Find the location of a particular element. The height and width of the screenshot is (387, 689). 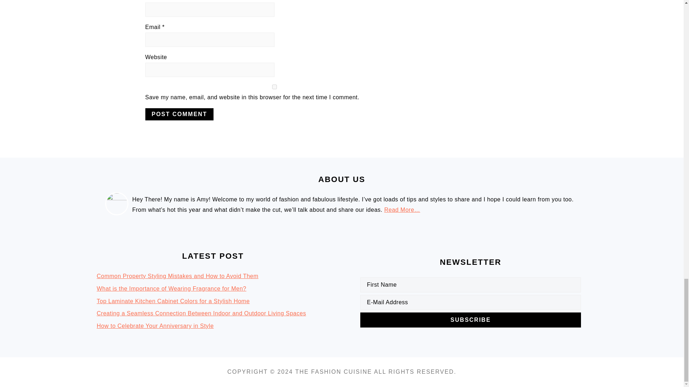

Subscribe is located at coordinates (470, 320).